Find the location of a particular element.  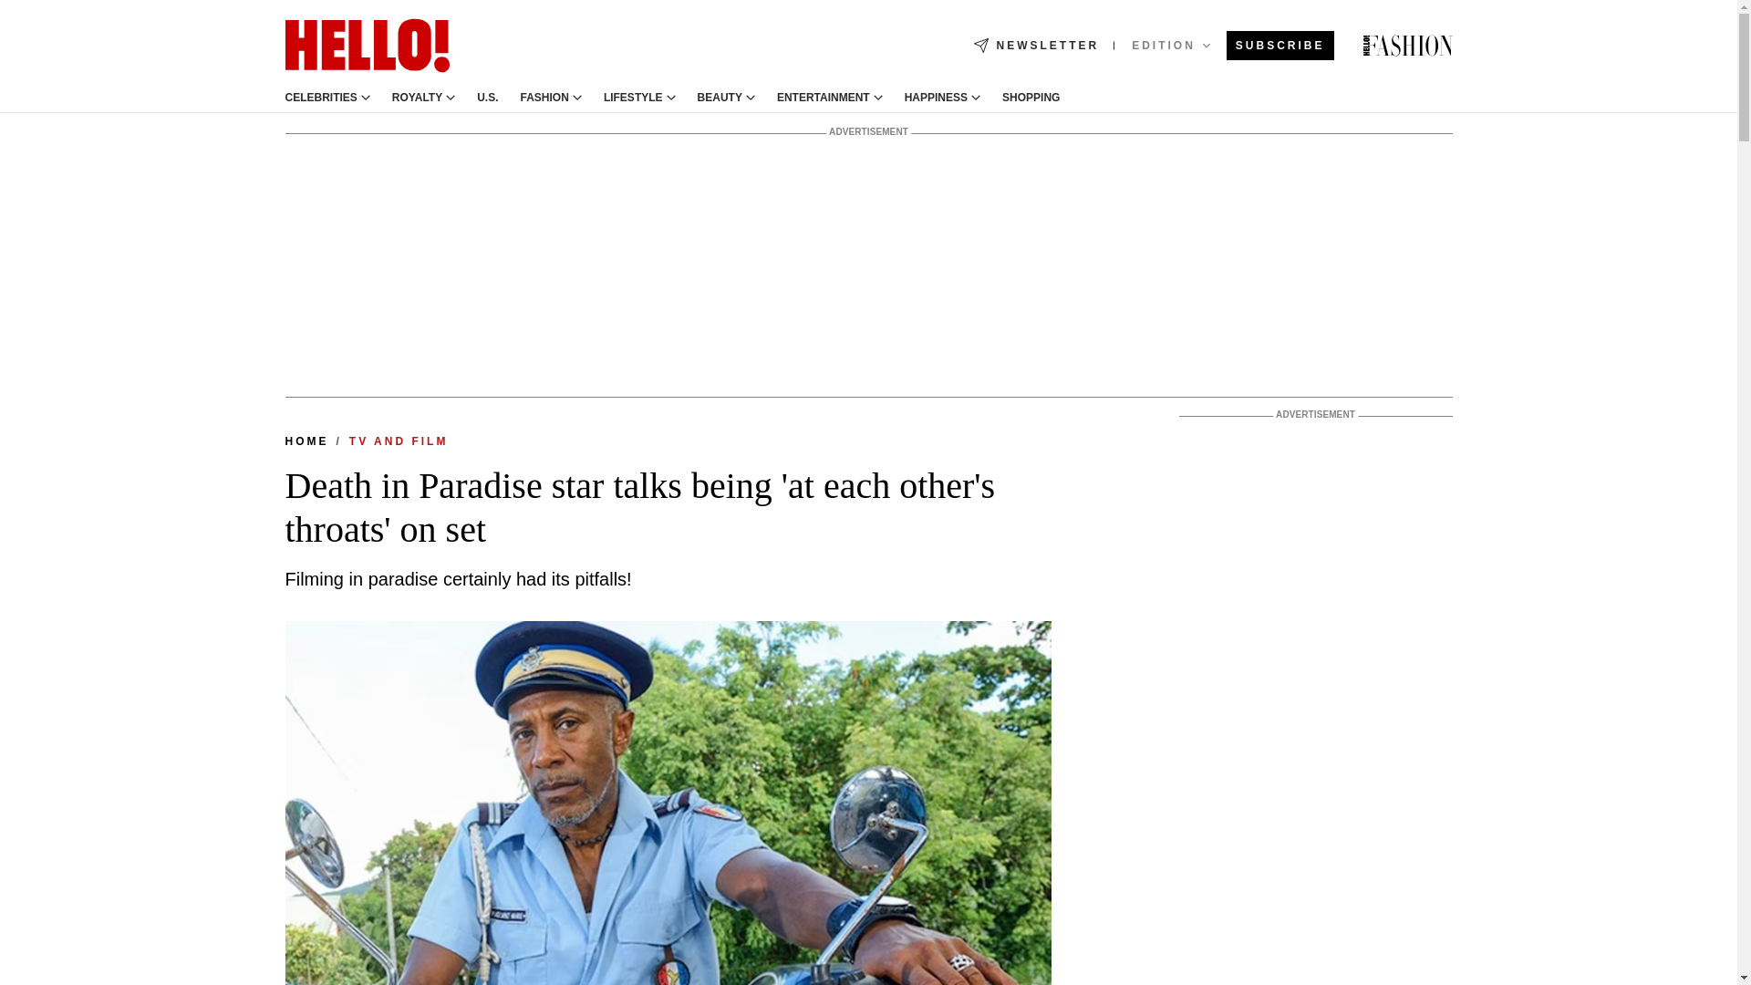

FASHION is located at coordinates (544, 98).